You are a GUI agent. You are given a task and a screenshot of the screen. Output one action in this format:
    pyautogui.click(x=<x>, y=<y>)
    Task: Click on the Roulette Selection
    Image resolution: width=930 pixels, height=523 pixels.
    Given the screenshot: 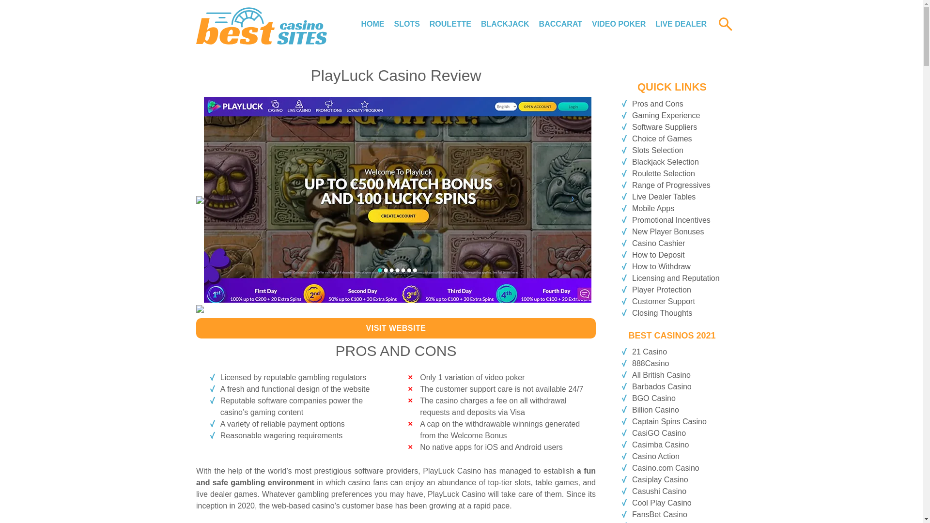 What is the action you would take?
    pyautogui.click(x=664, y=173)
    